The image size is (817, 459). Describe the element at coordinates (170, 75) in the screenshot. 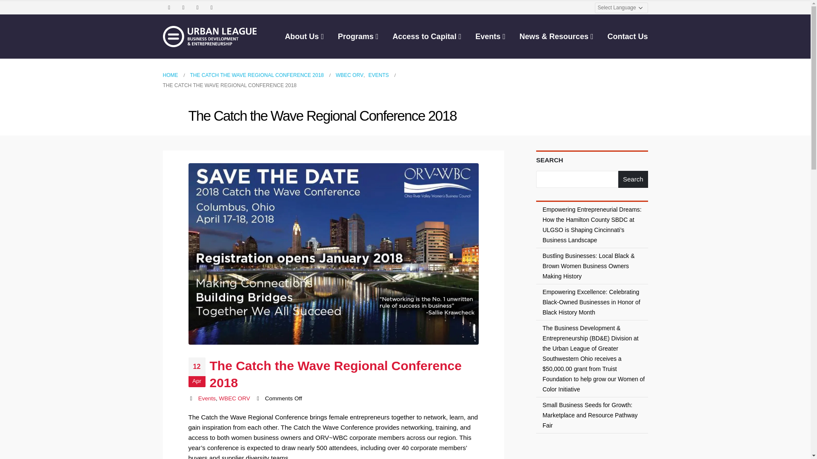

I see `Go to Home Page` at that location.